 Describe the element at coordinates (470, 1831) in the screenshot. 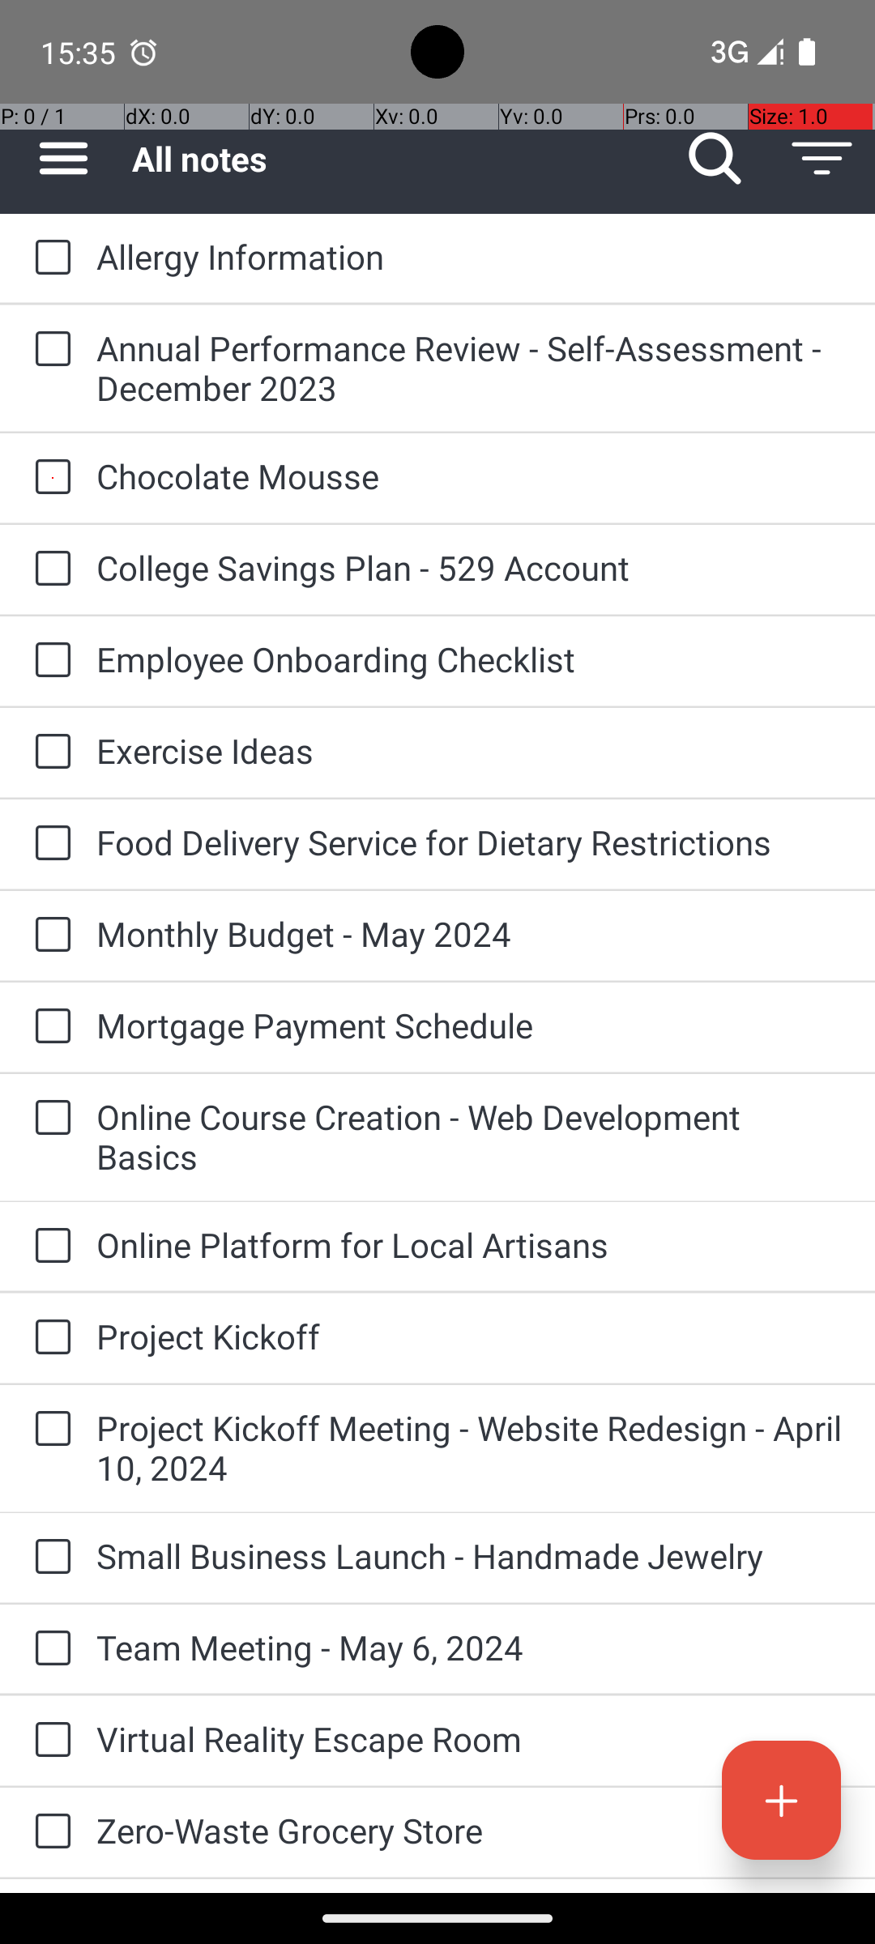

I see `Zero-Waste Grocery Store` at that location.